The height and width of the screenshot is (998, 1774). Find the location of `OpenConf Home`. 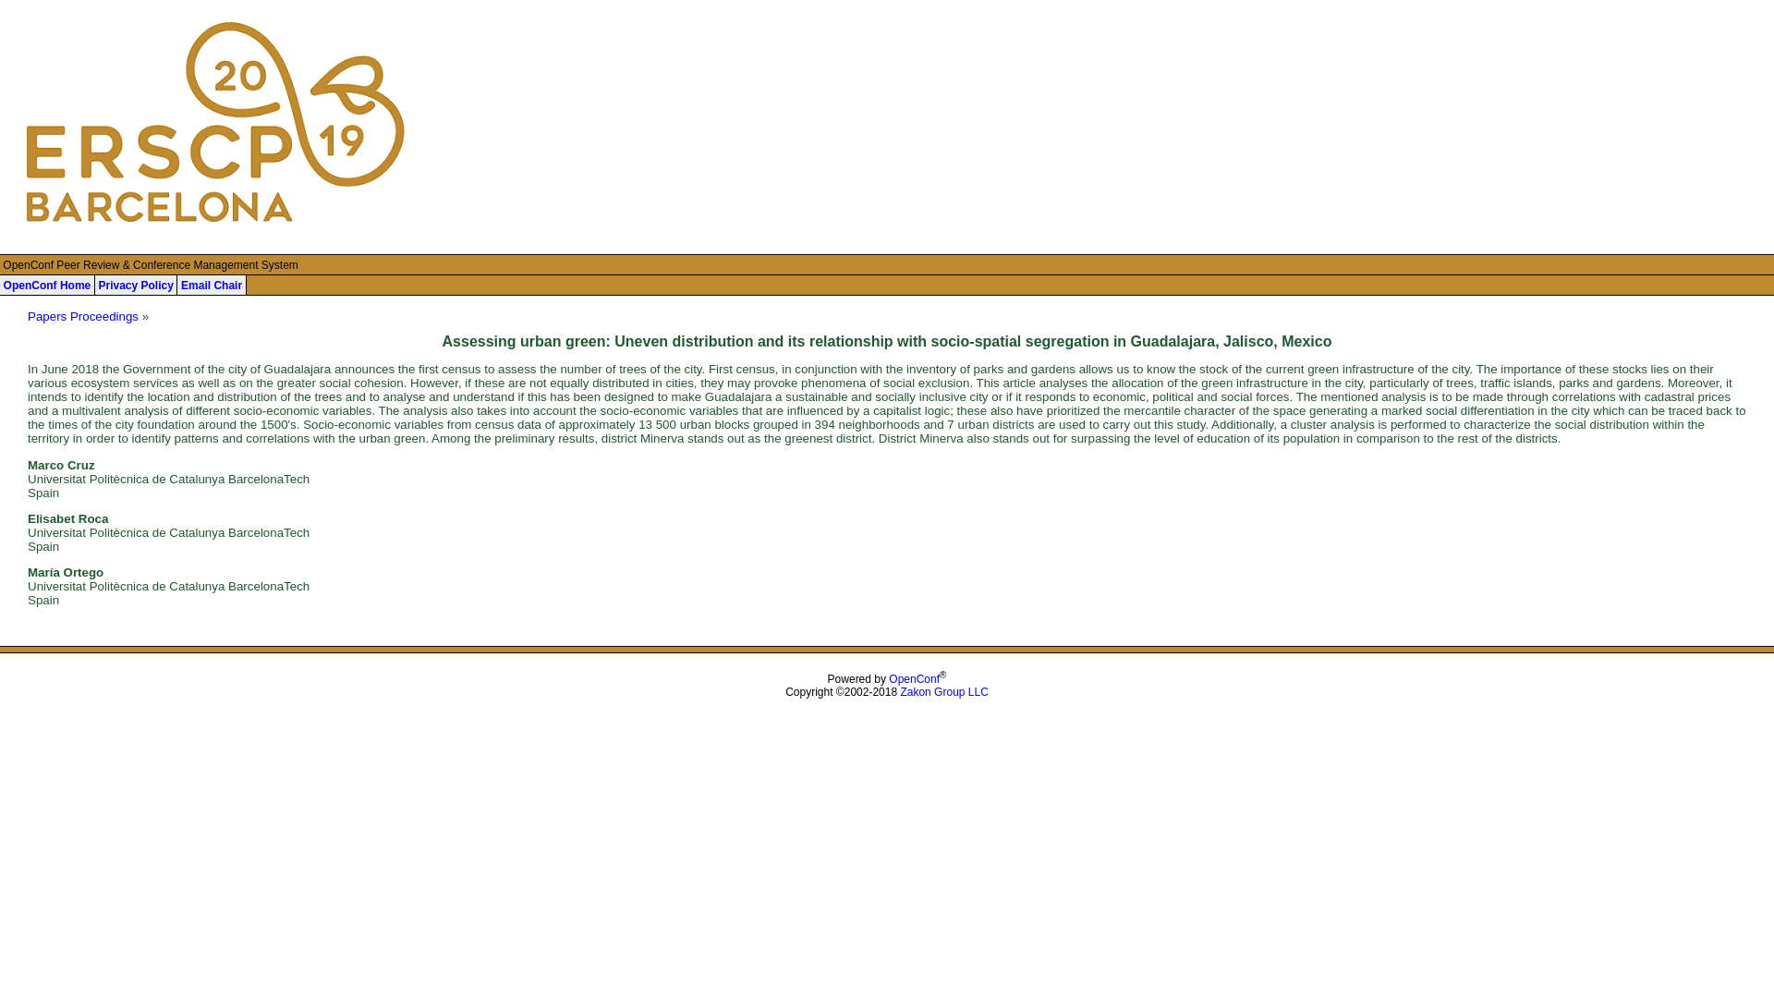

OpenConf Home is located at coordinates (47, 286).